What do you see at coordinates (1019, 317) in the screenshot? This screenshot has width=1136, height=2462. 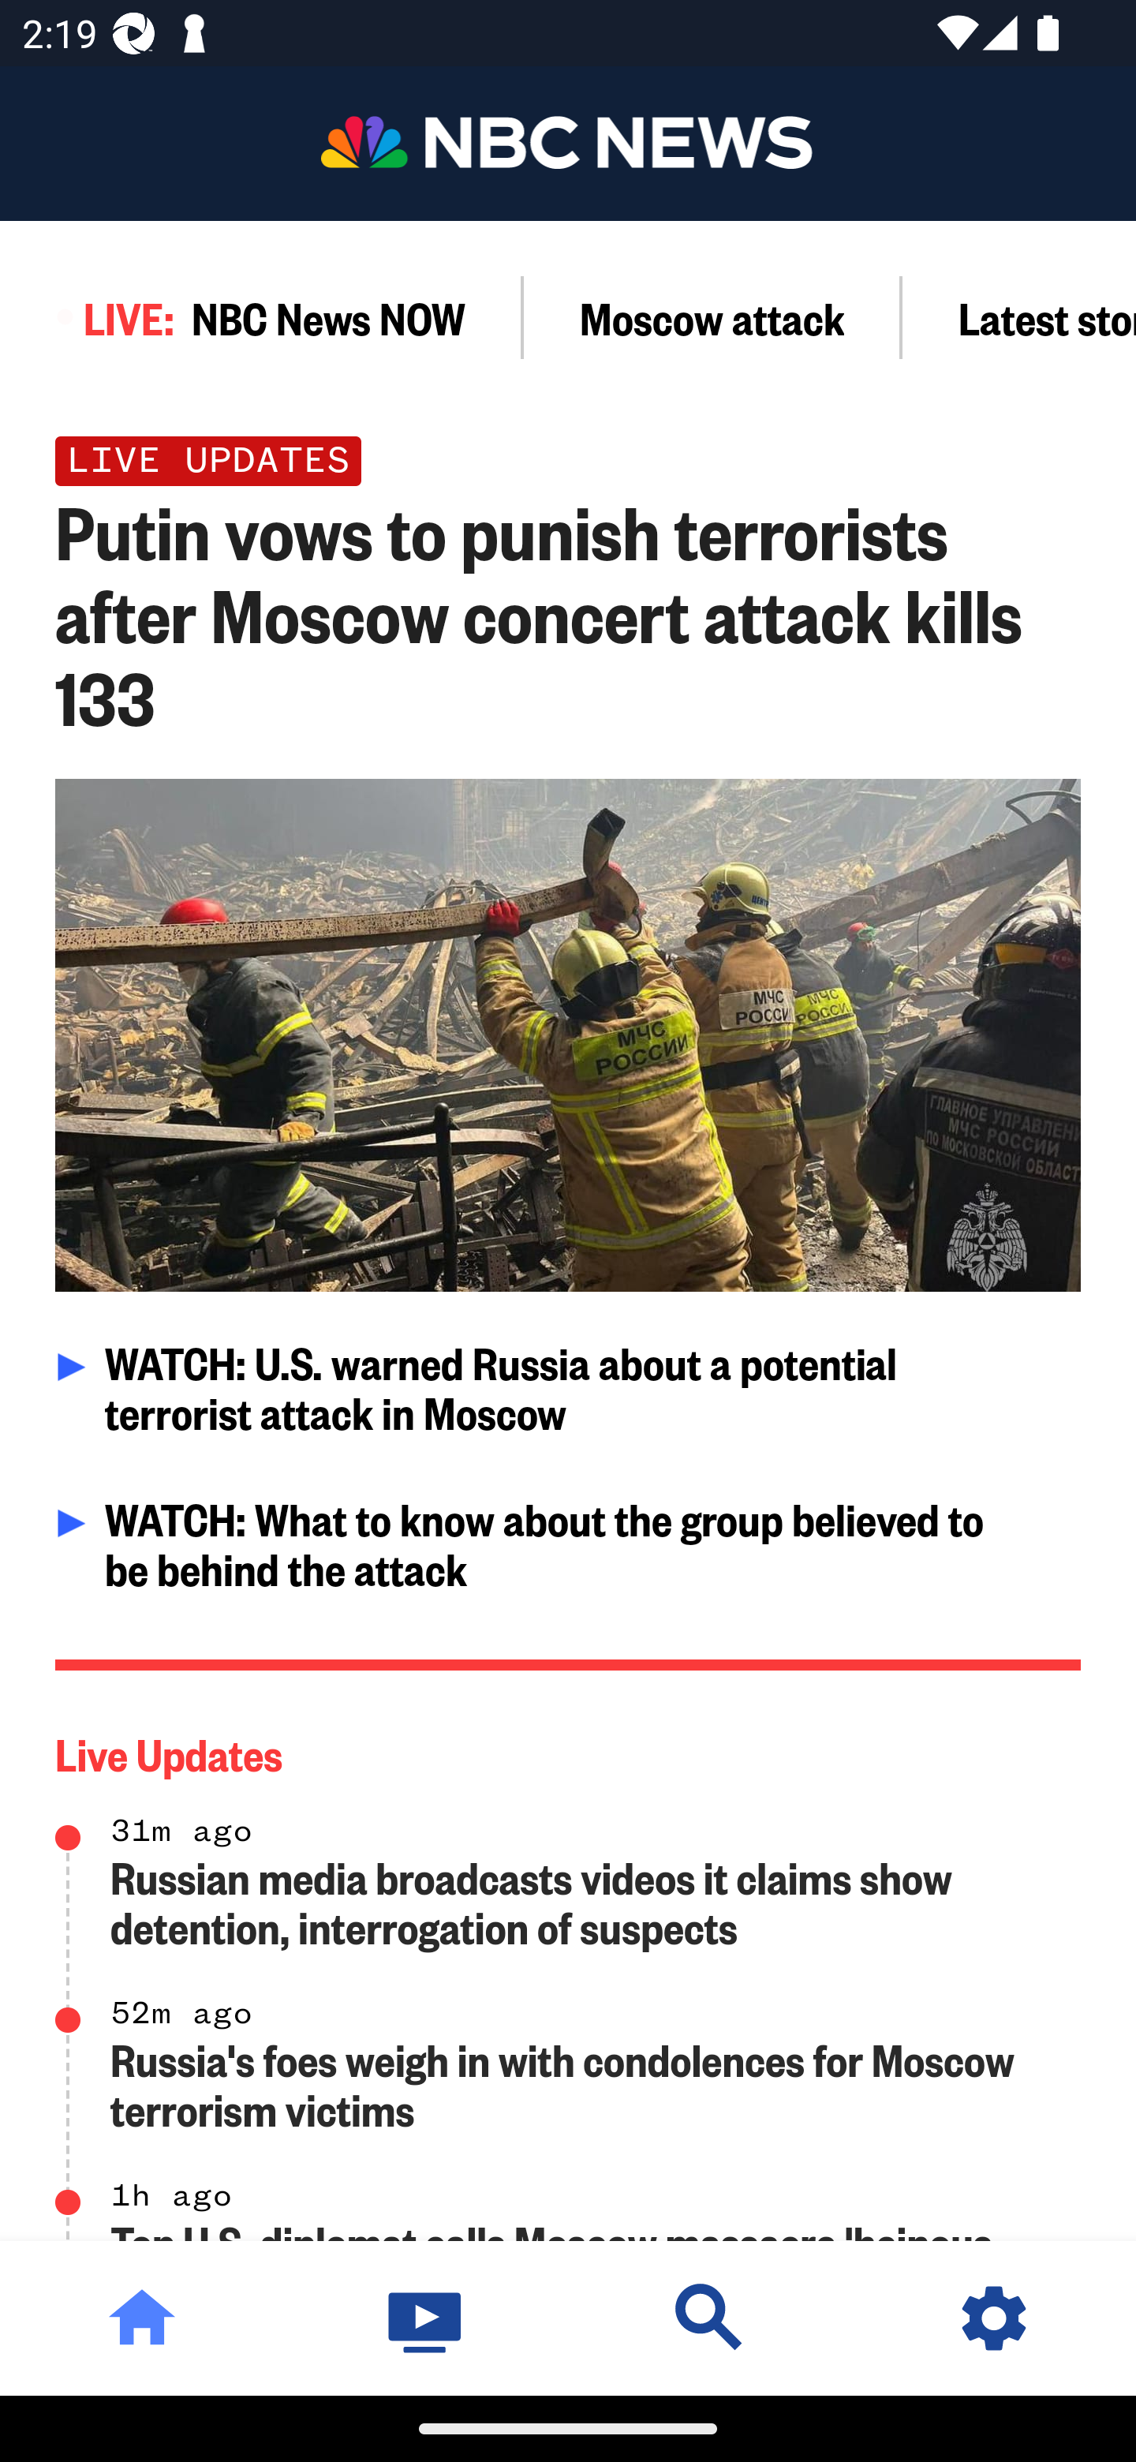 I see `Latest stories Section,Latest stories` at bounding box center [1019, 317].